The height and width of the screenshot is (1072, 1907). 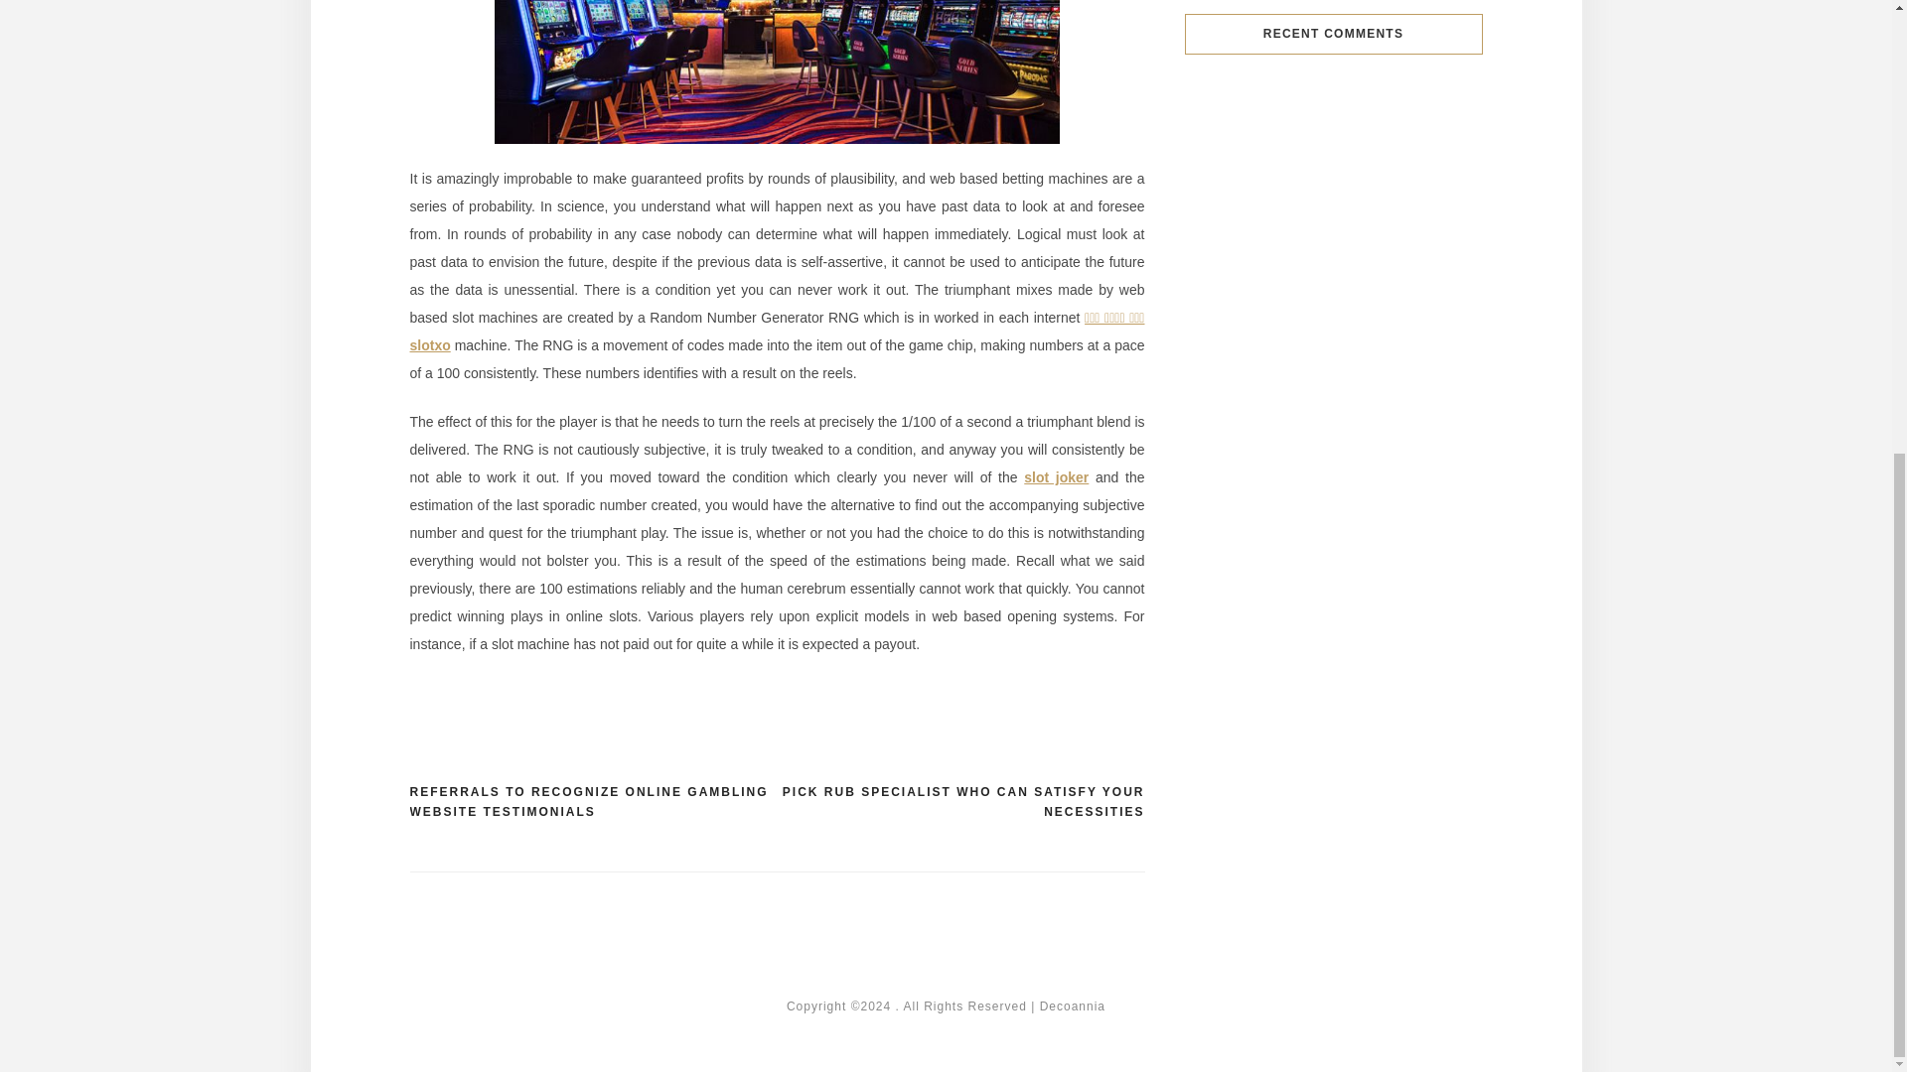 What do you see at coordinates (1057, 477) in the screenshot?
I see `slot joker` at bounding box center [1057, 477].